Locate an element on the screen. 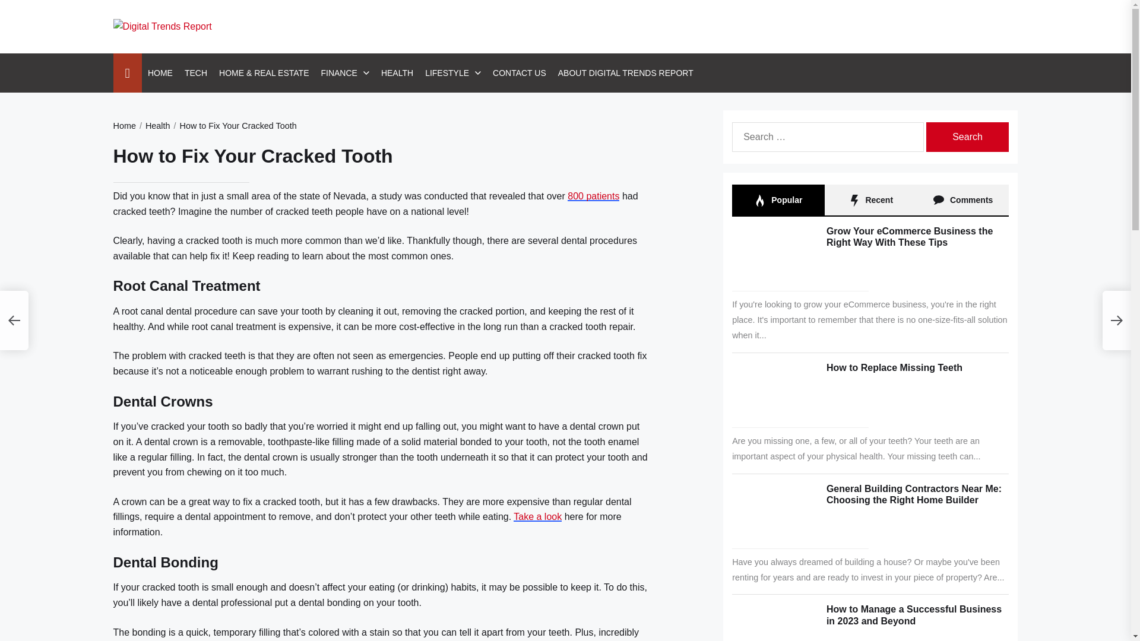 The height and width of the screenshot is (641, 1140). How to Replace Missing Teeth is located at coordinates (894, 367).